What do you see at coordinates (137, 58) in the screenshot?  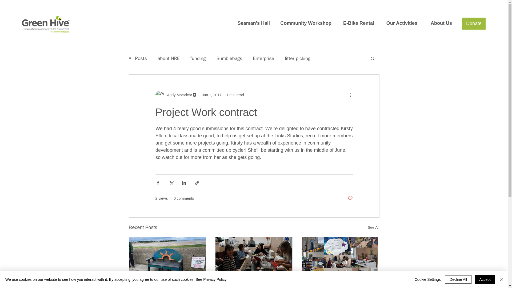 I see `All Posts` at bounding box center [137, 58].